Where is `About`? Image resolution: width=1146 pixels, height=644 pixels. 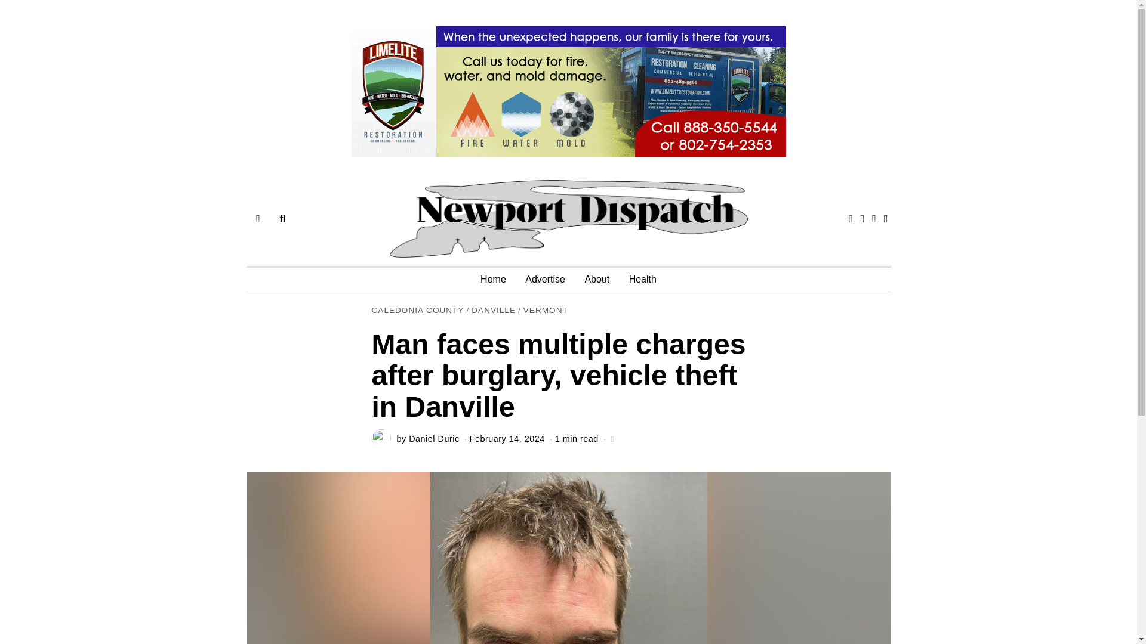 About is located at coordinates (597, 280).